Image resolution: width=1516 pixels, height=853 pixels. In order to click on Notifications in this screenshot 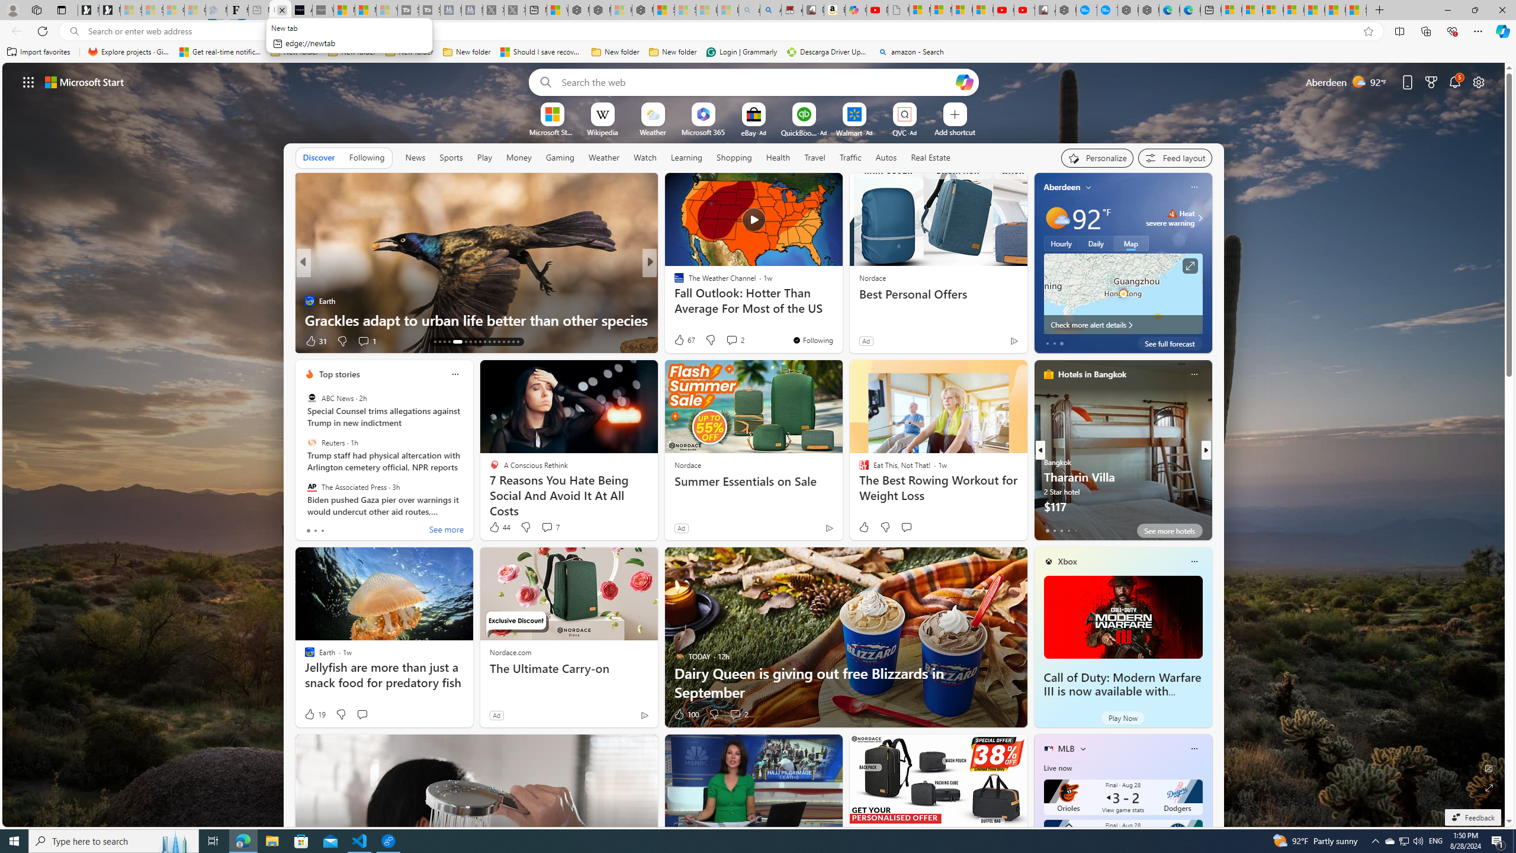, I will do `click(1456, 82)`.